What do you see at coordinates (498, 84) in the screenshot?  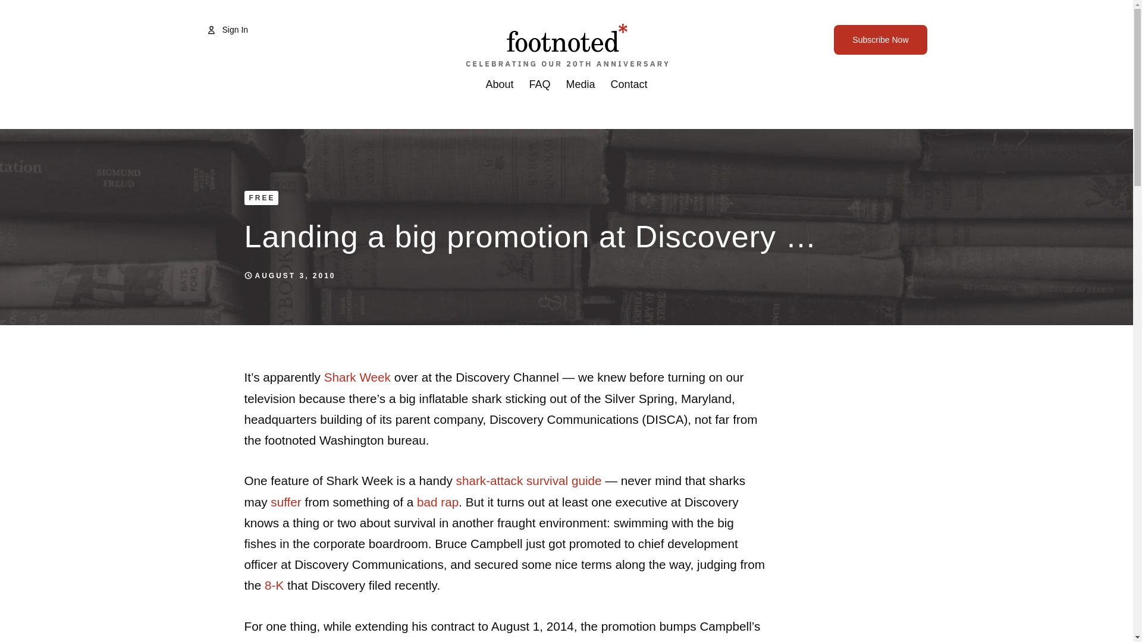 I see `About` at bounding box center [498, 84].